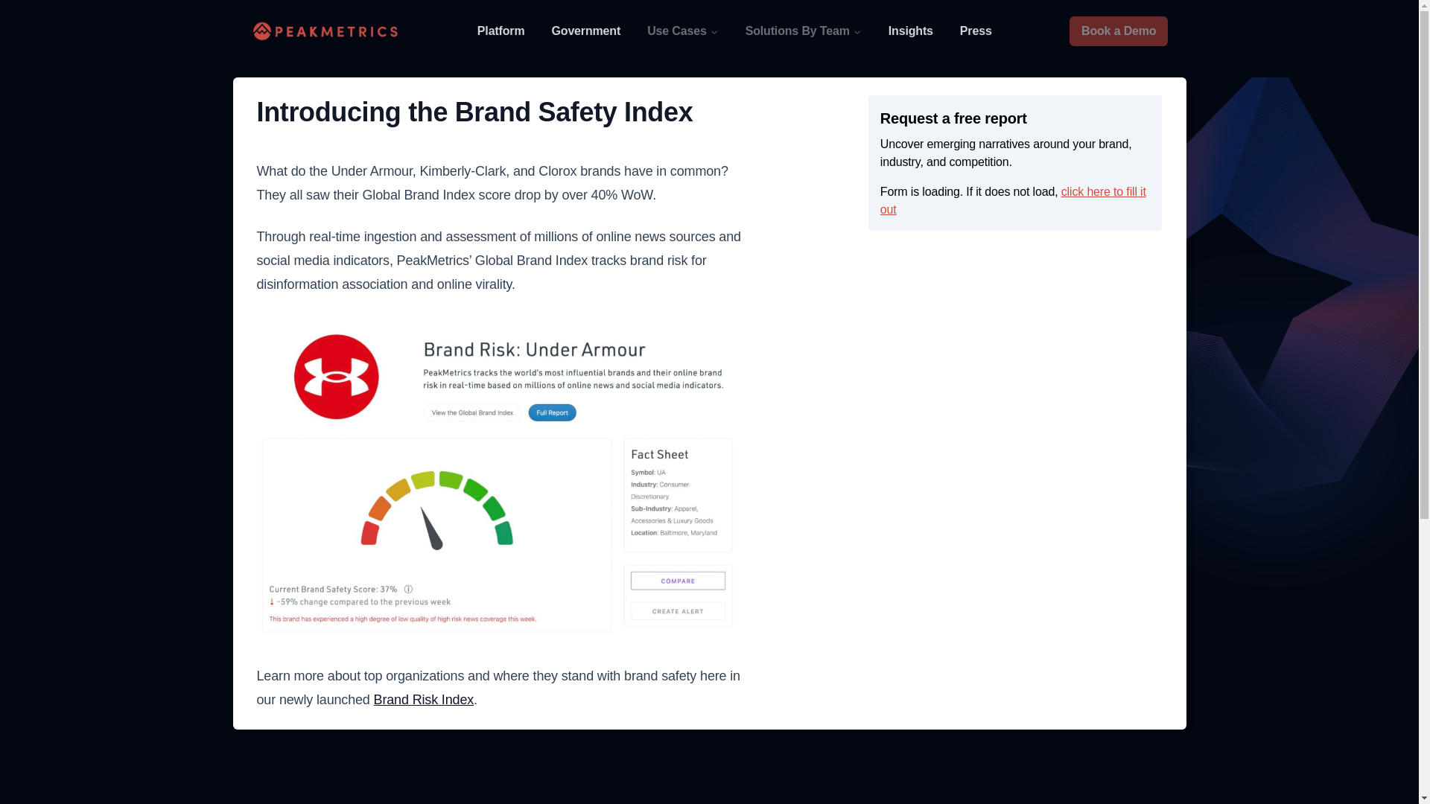  I want to click on Platform, so click(501, 31).